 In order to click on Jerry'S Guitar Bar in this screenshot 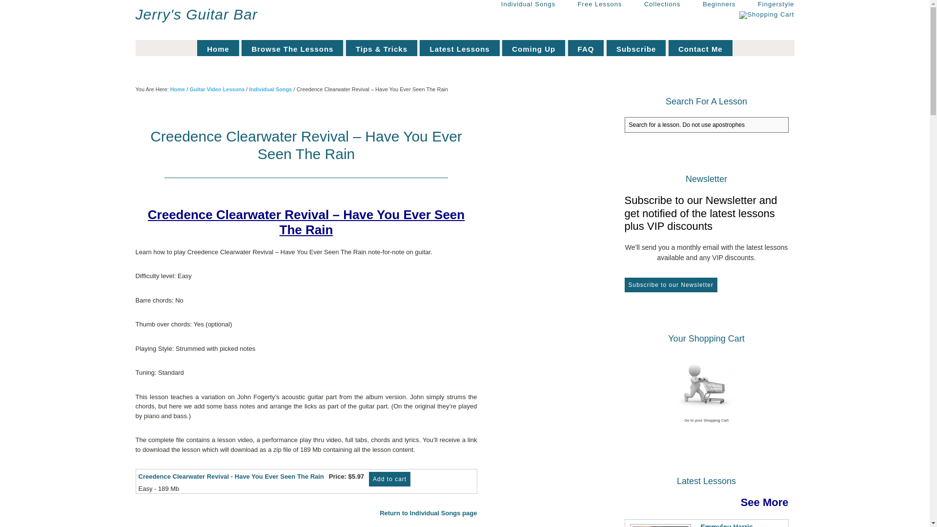, I will do `click(197, 14)`.